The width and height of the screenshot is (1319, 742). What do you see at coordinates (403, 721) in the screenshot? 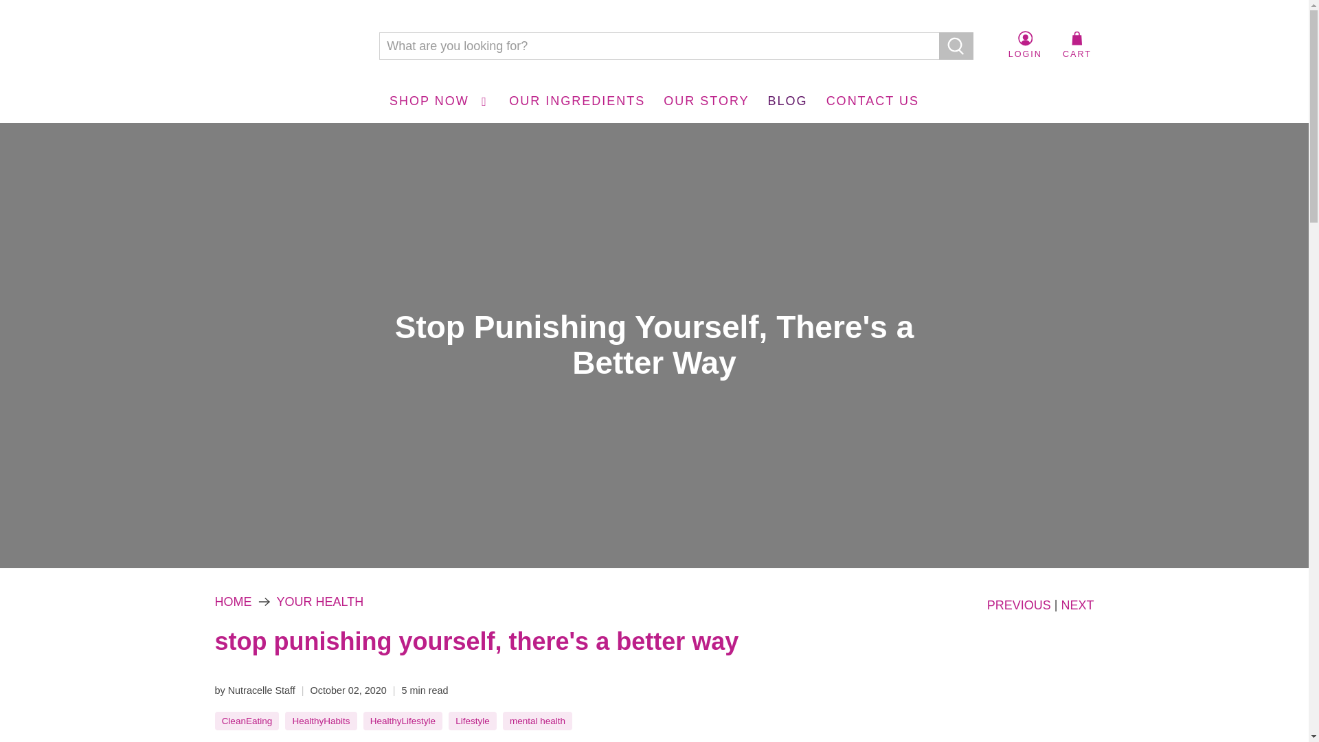
I see `Your Health tagged HealthyLifestyle` at bounding box center [403, 721].